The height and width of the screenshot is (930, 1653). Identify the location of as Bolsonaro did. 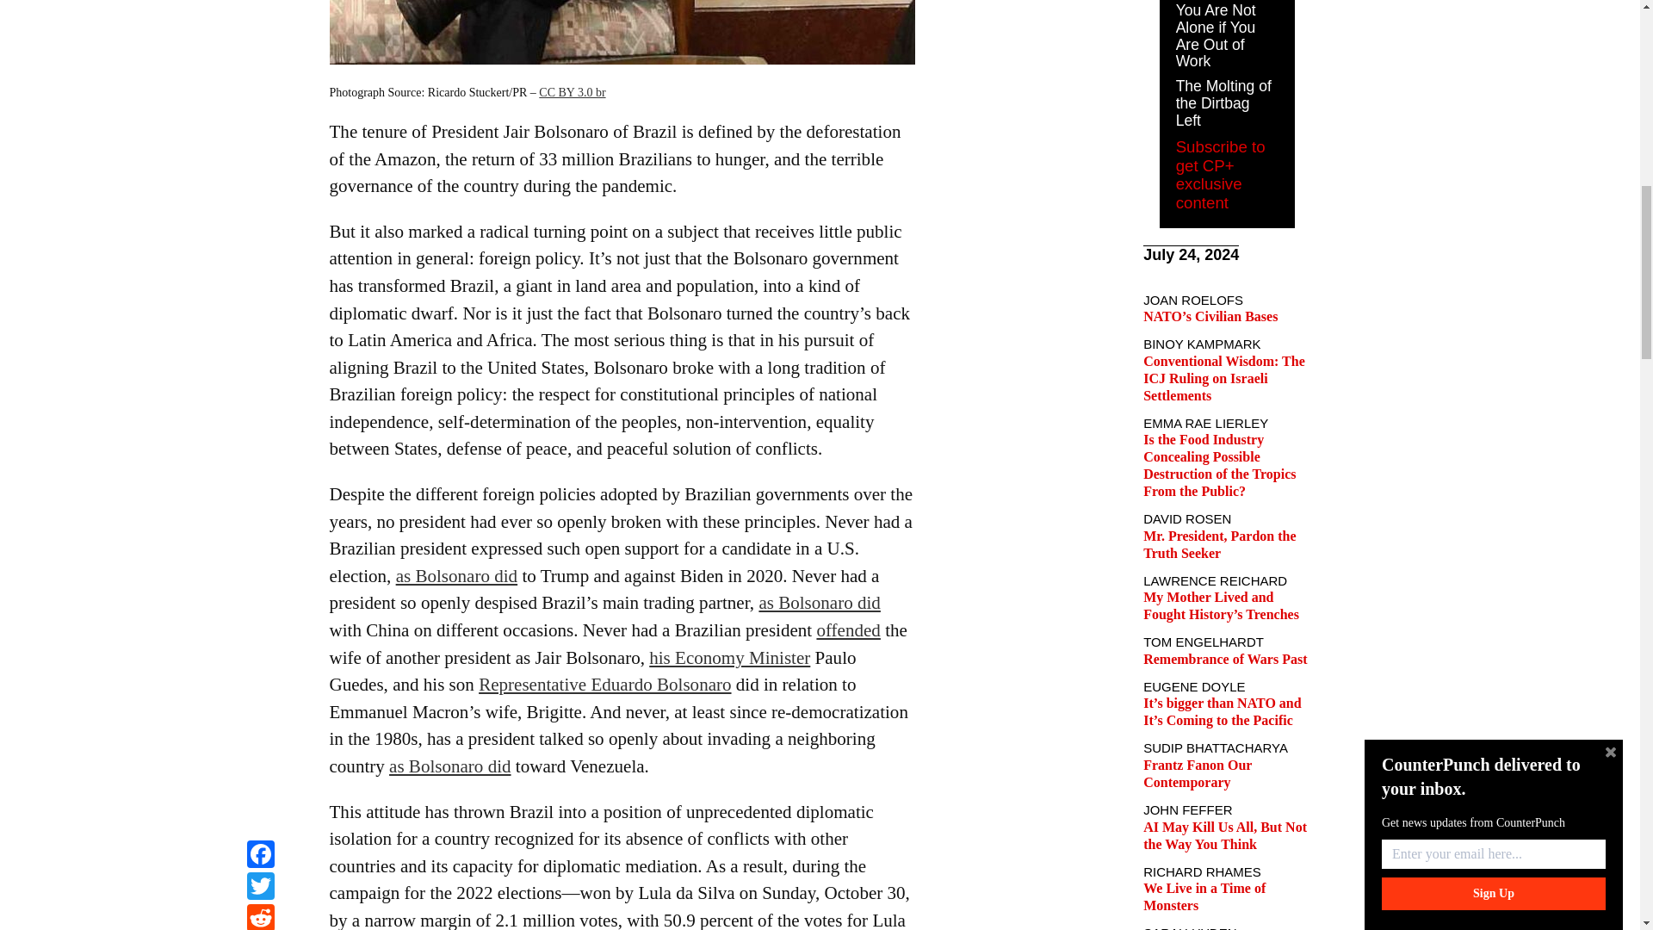
(449, 766).